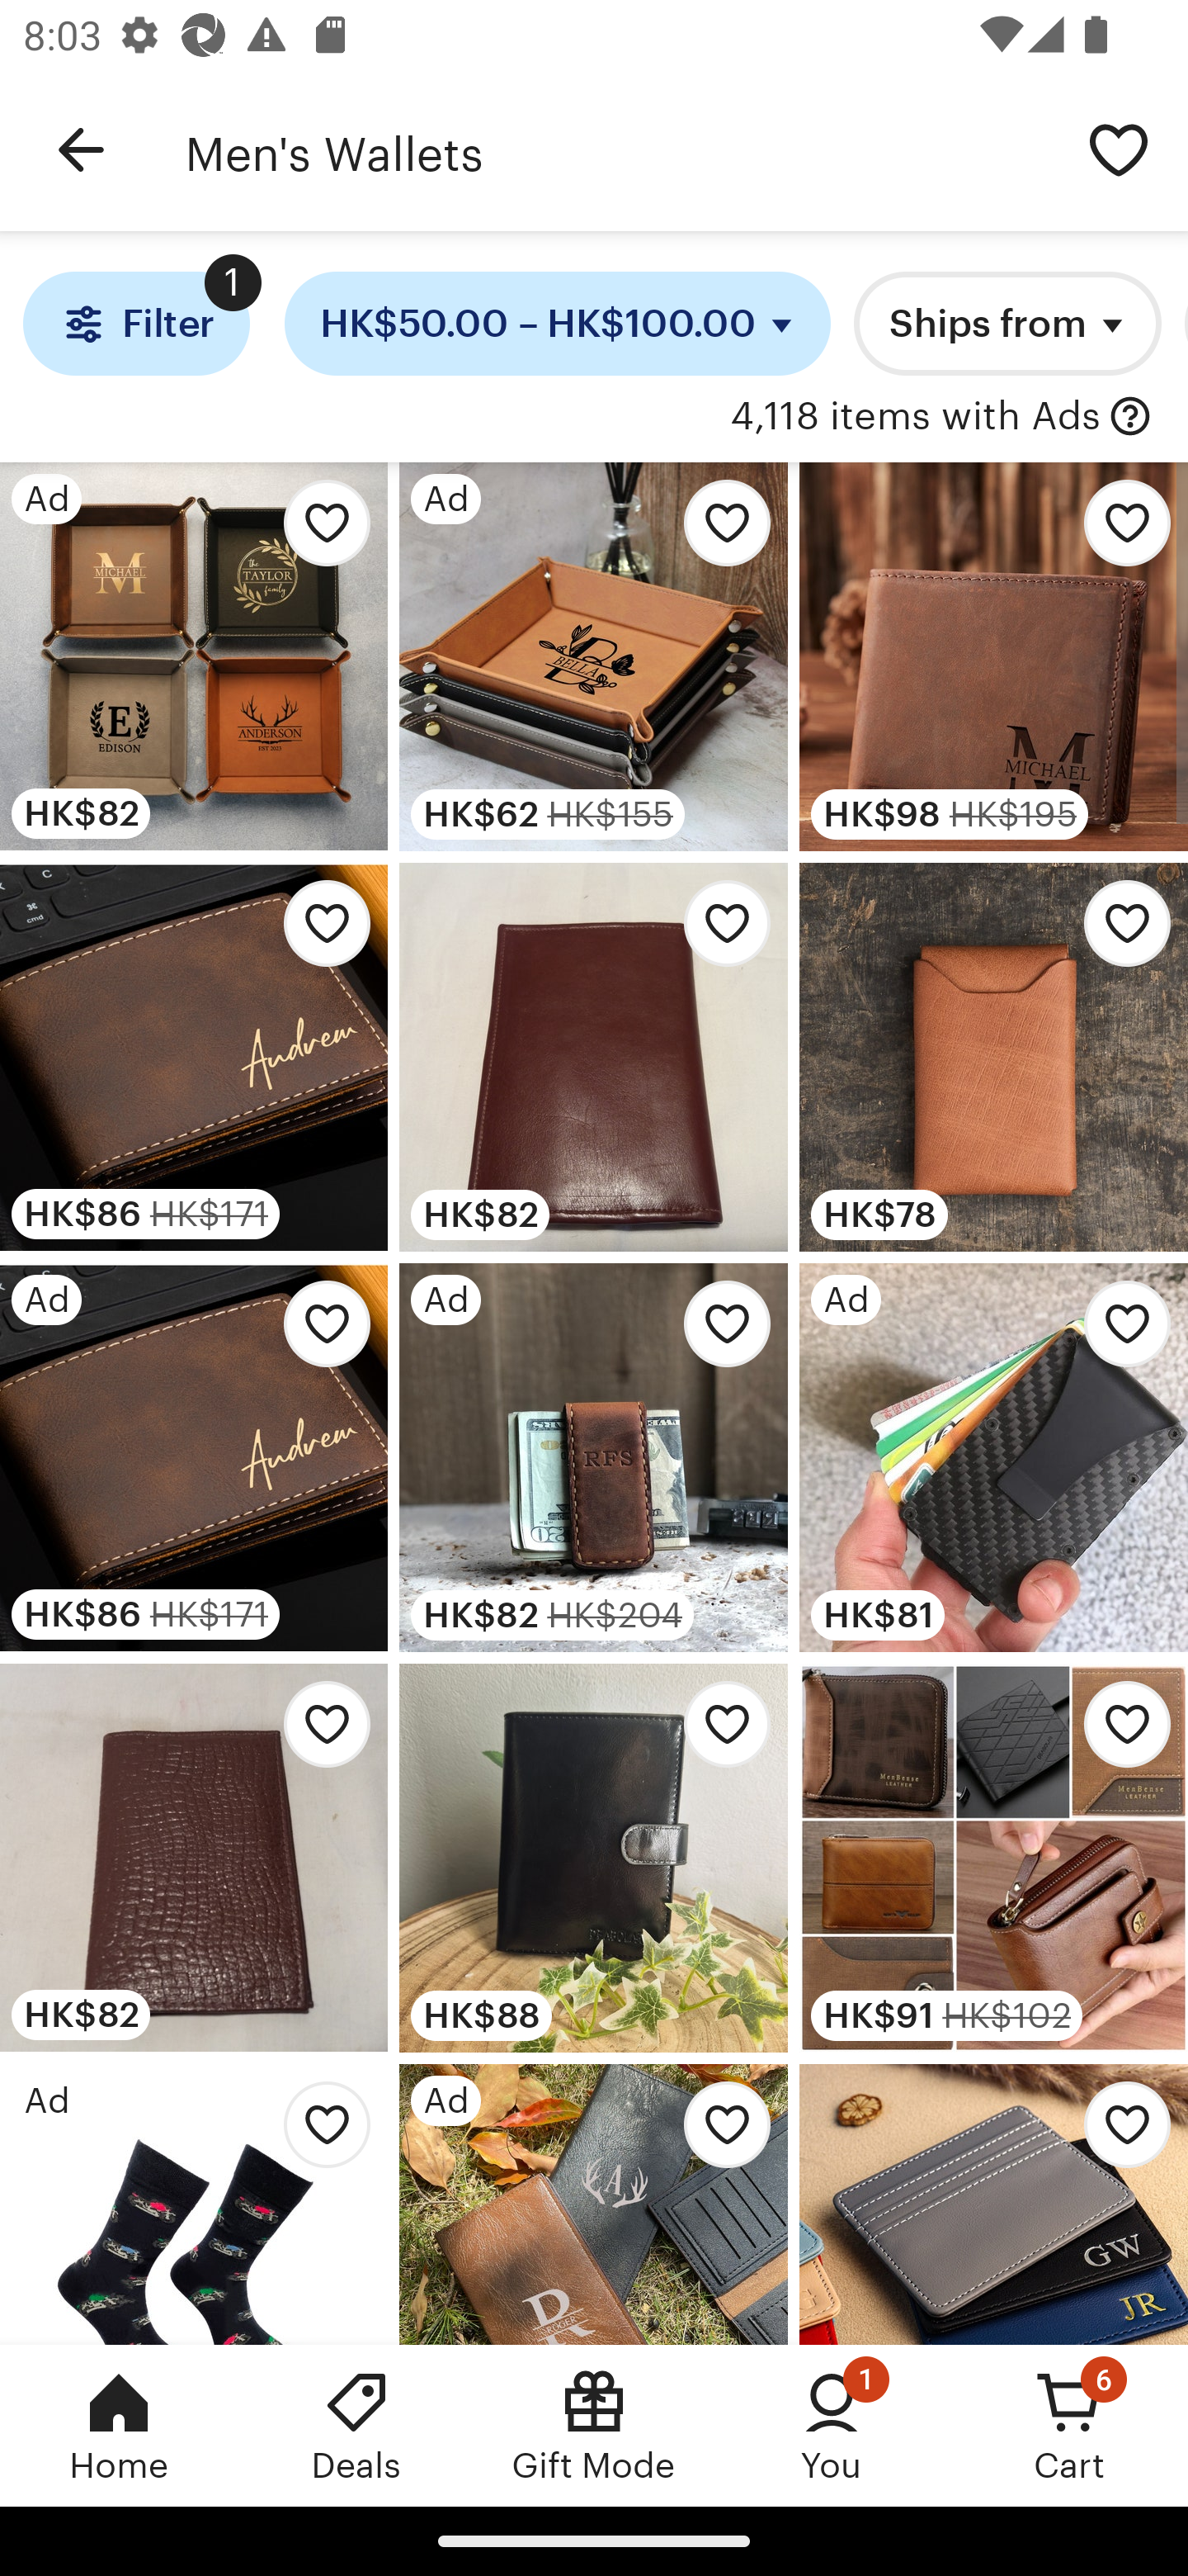 The image size is (1188, 2576). I want to click on Men's Wallets, so click(617, 150).